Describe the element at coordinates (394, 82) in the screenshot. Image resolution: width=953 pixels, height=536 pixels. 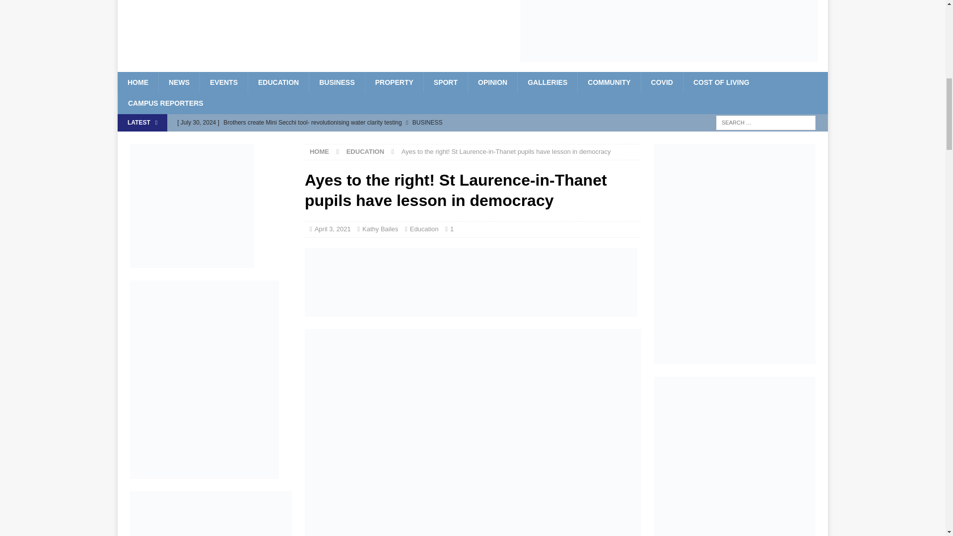
I see `PROPERTY` at that location.